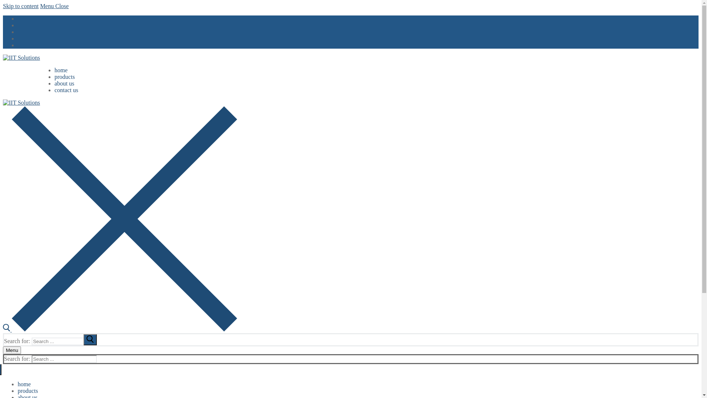  I want to click on home, so click(61, 70).